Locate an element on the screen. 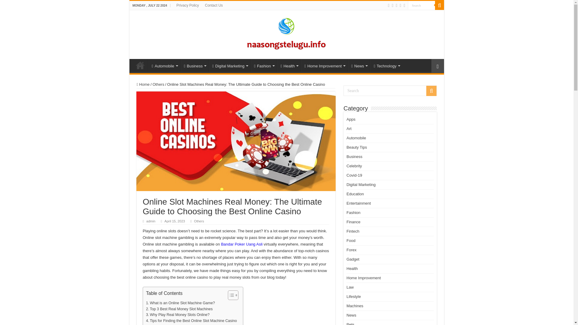 This screenshot has height=325, width=578. Twitter is located at coordinates (393, 5).